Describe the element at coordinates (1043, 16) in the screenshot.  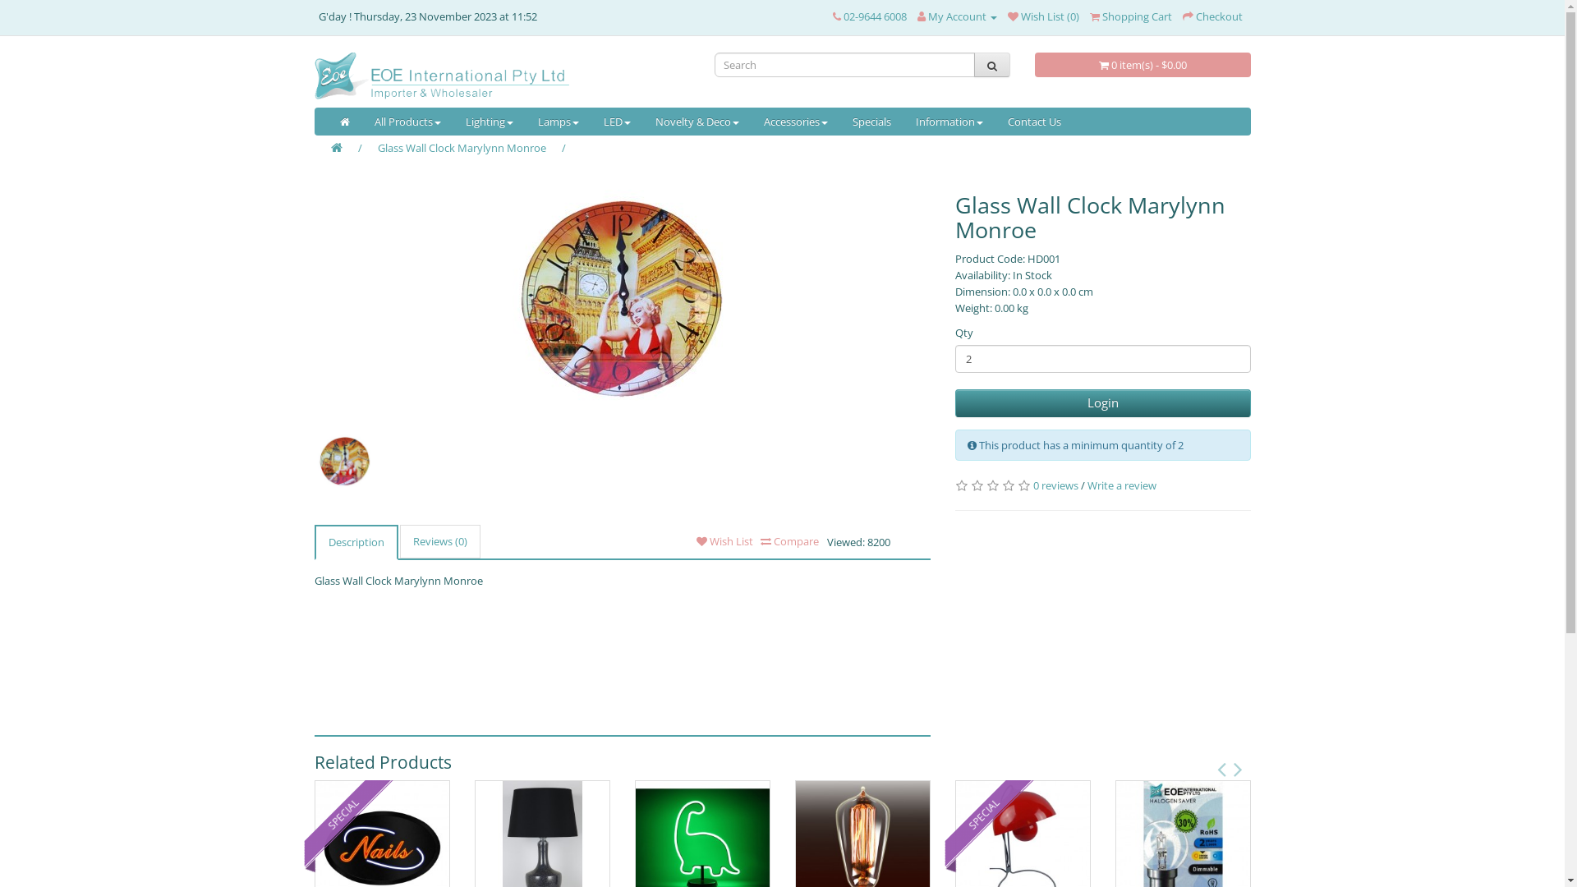
I see `Wish List (0)` at that location.